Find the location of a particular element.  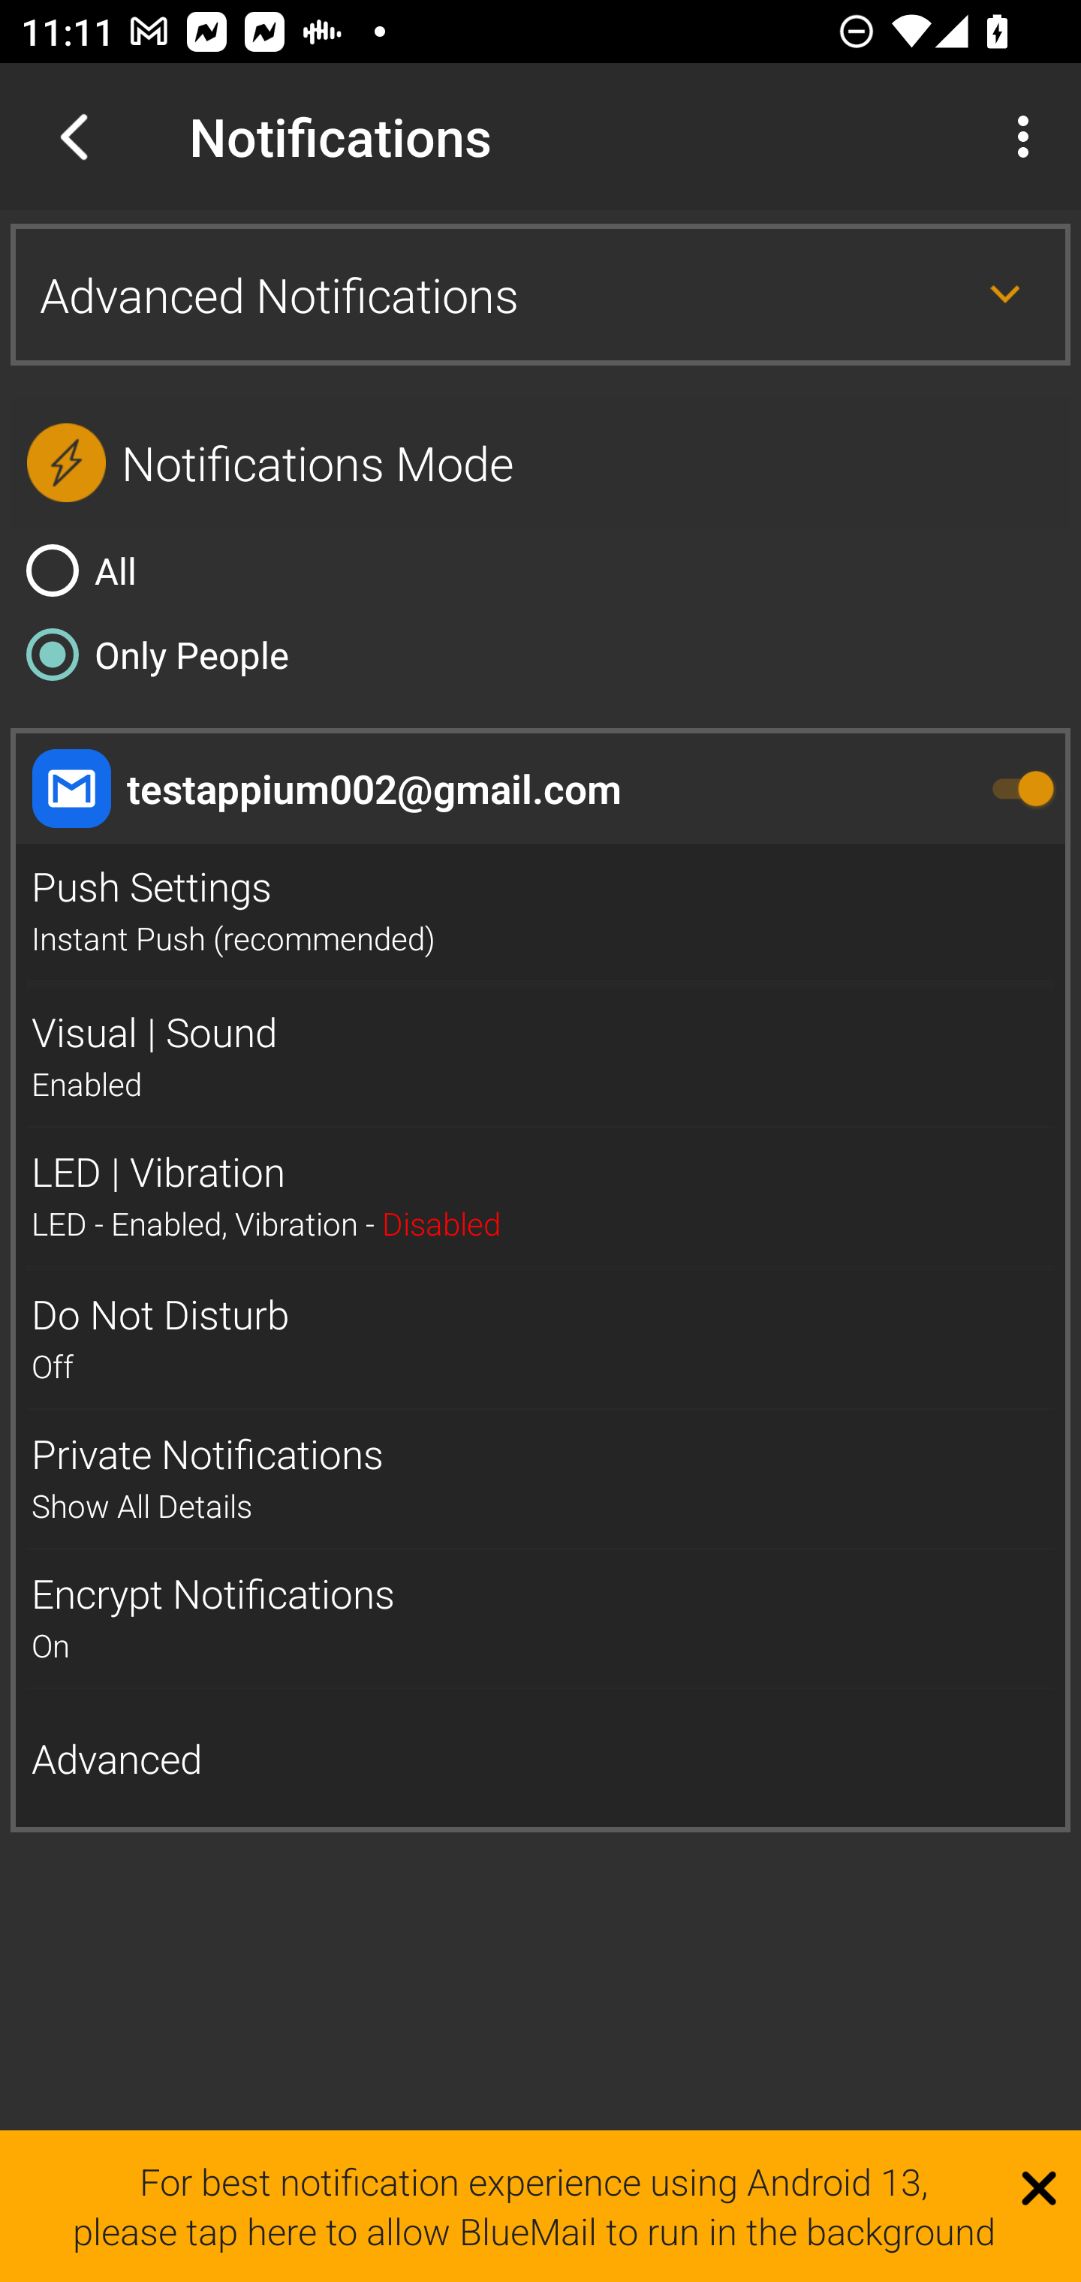

Advanced is located at coordinates (540, 1760).